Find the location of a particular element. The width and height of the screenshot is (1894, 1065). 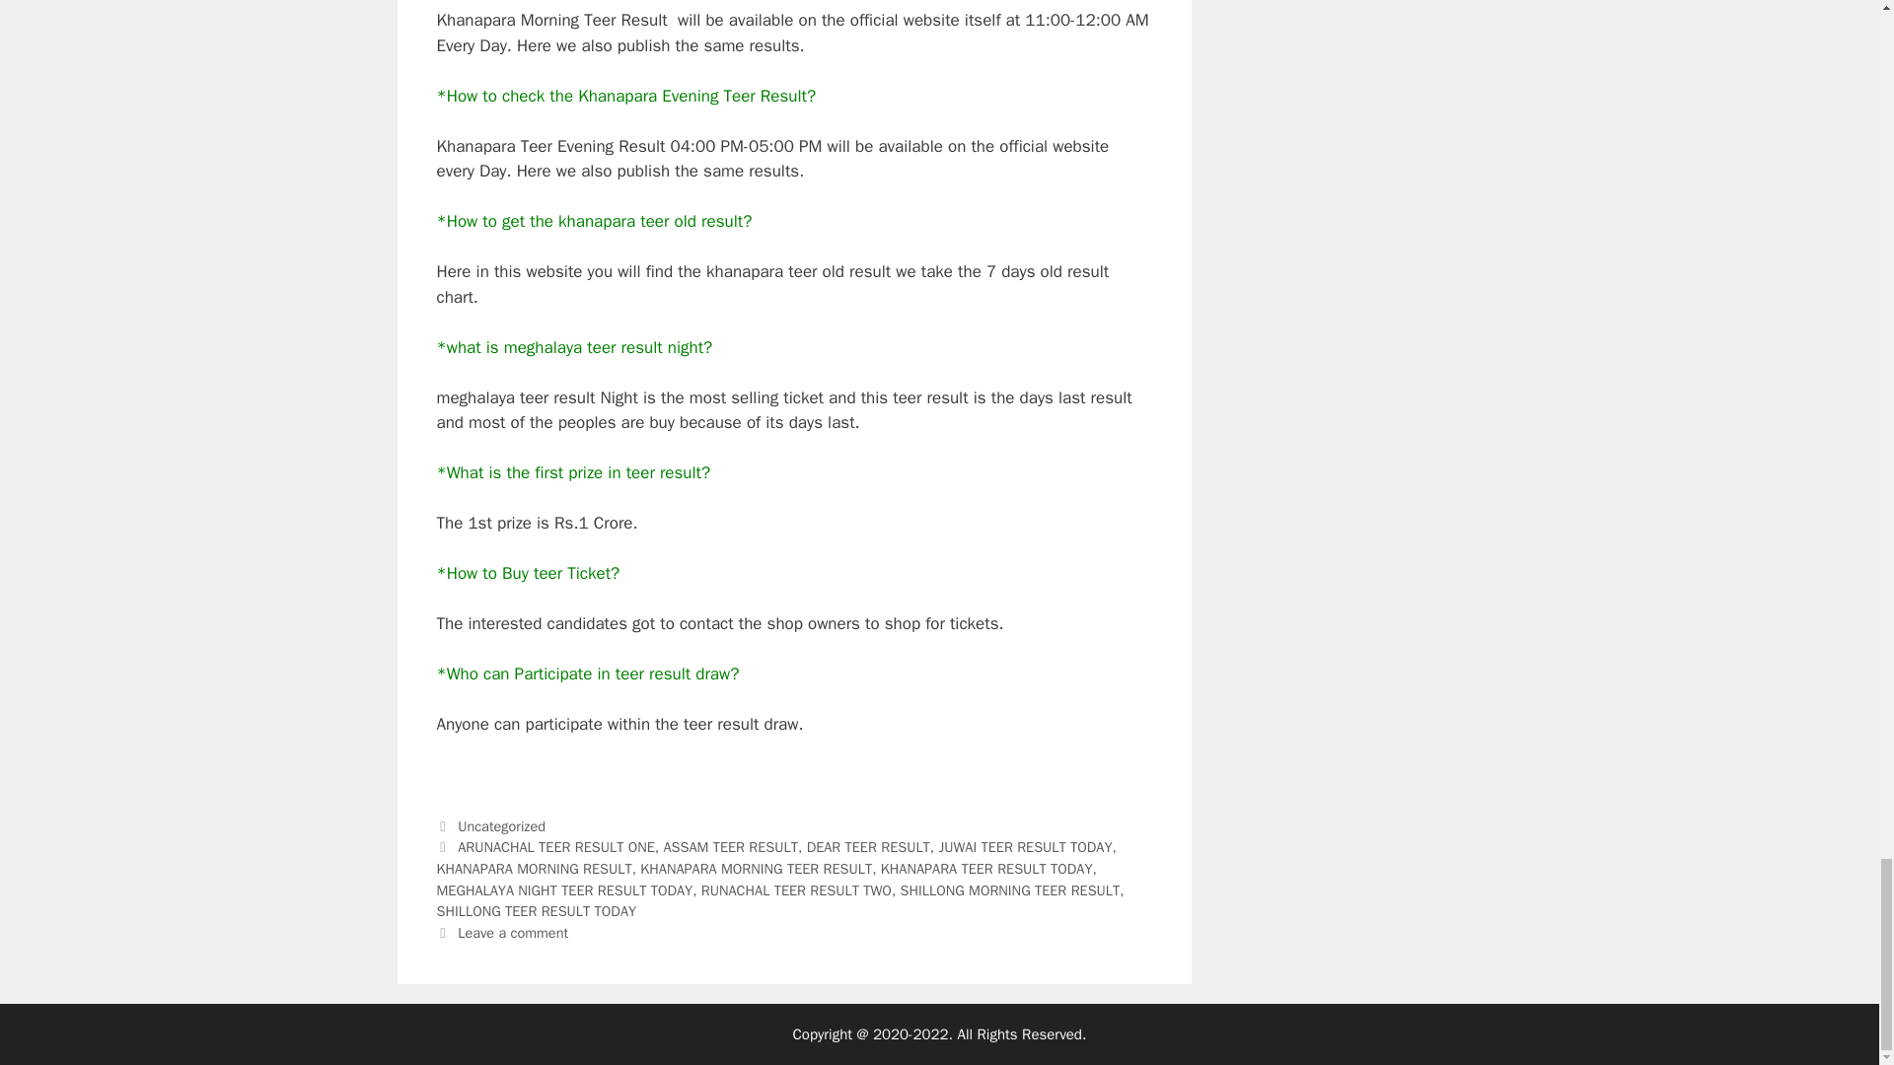

KHANAPARA TEER RESULT TODAY is located at coordinates (986, 868).